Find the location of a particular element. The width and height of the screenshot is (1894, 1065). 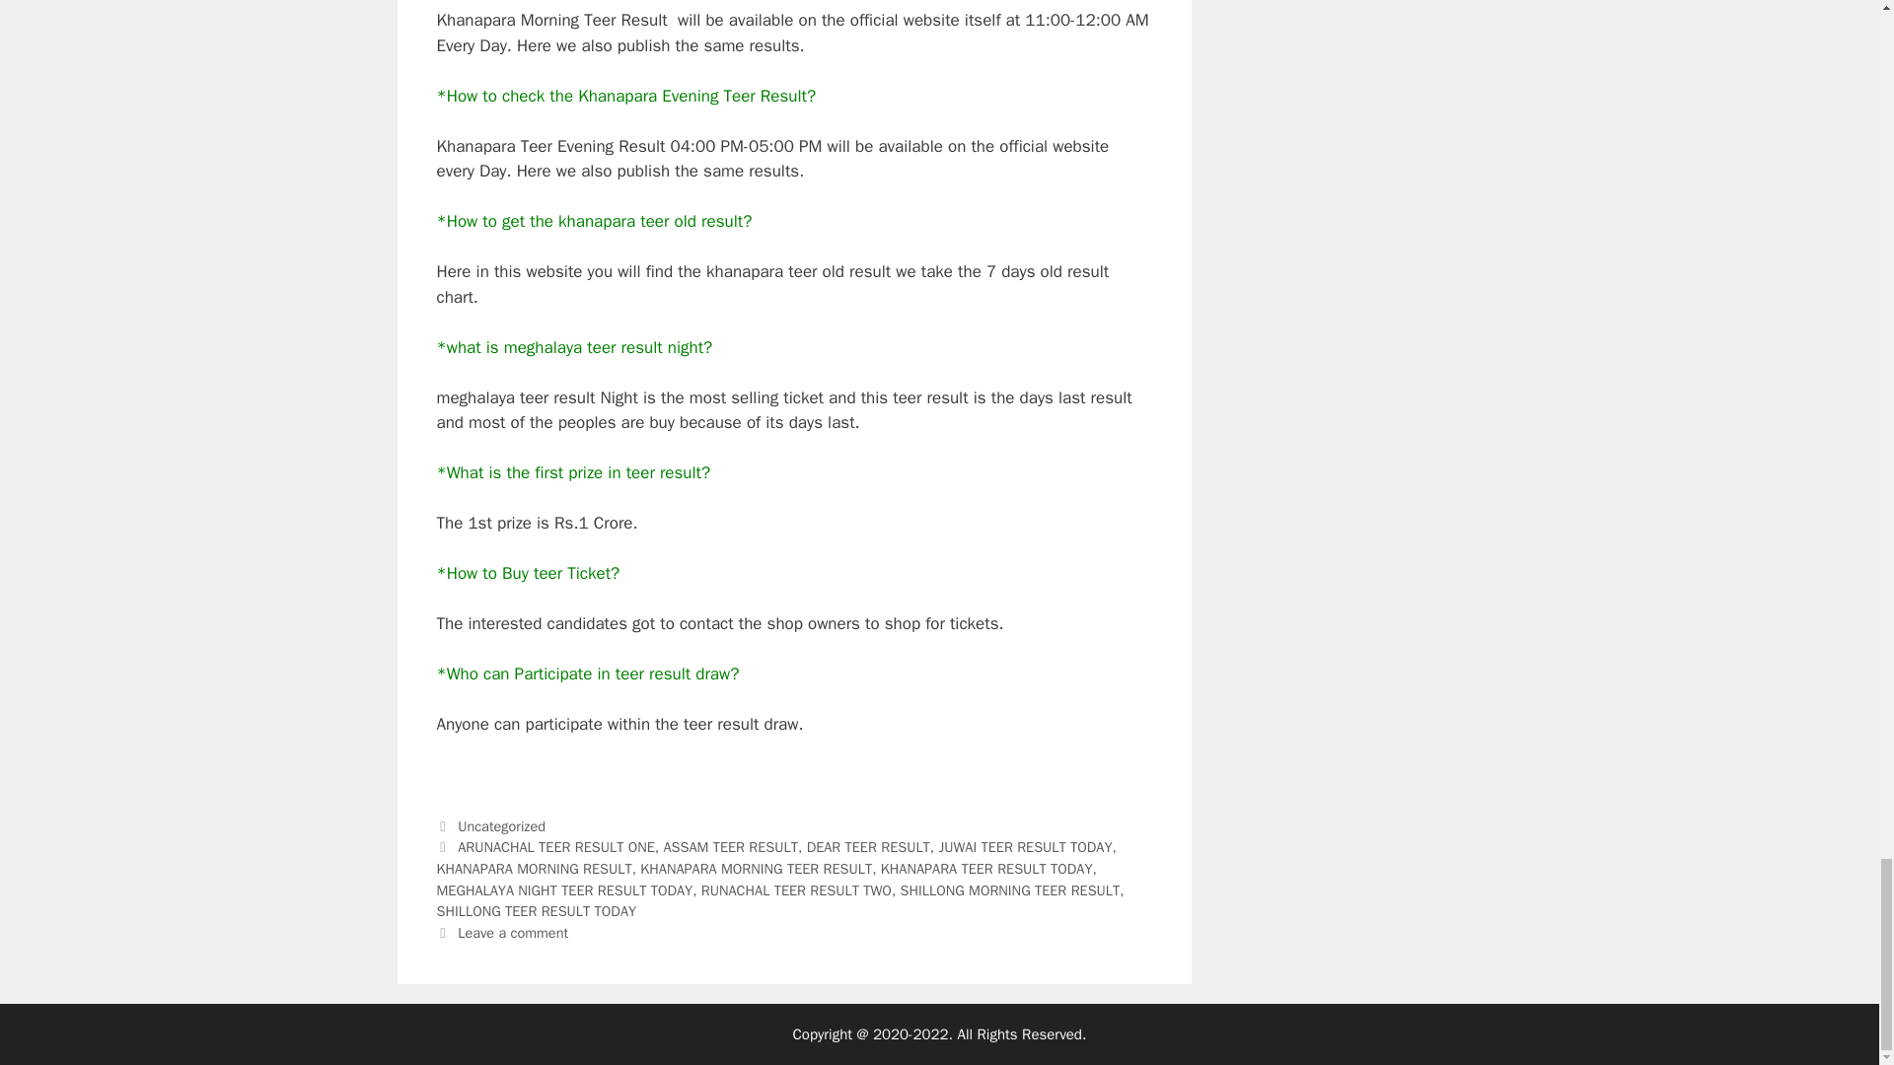

KHANAPARA TEER RESULT TODAY is located at coordinates (986, 868).